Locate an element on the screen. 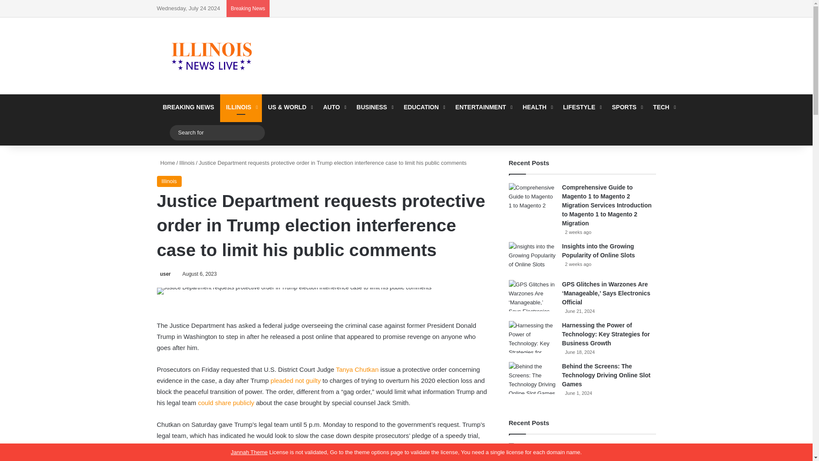  HEALTH is located at coordinates (537, 107).